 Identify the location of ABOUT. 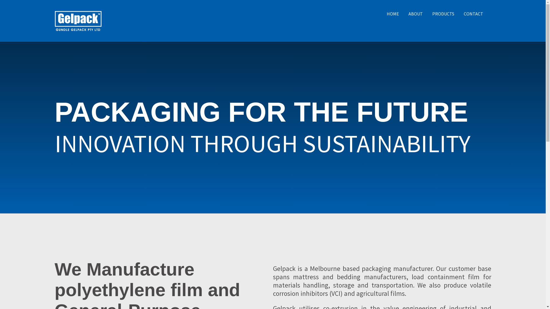
(416, 14).